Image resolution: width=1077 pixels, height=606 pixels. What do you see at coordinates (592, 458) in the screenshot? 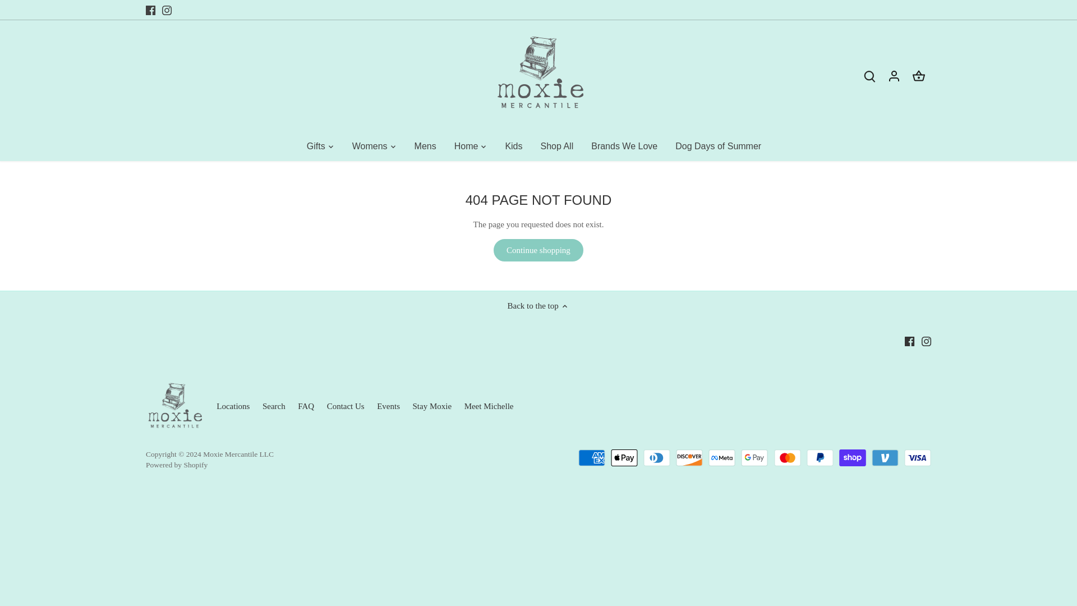
I see `American Express` at bounding box center [592, 458].